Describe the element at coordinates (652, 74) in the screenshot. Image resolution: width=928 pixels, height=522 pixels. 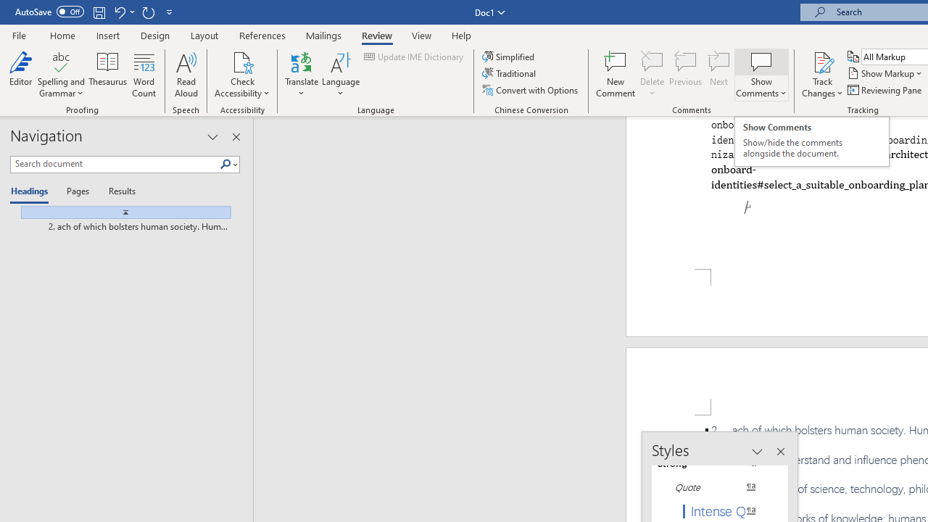
I see `Delete` at that location.